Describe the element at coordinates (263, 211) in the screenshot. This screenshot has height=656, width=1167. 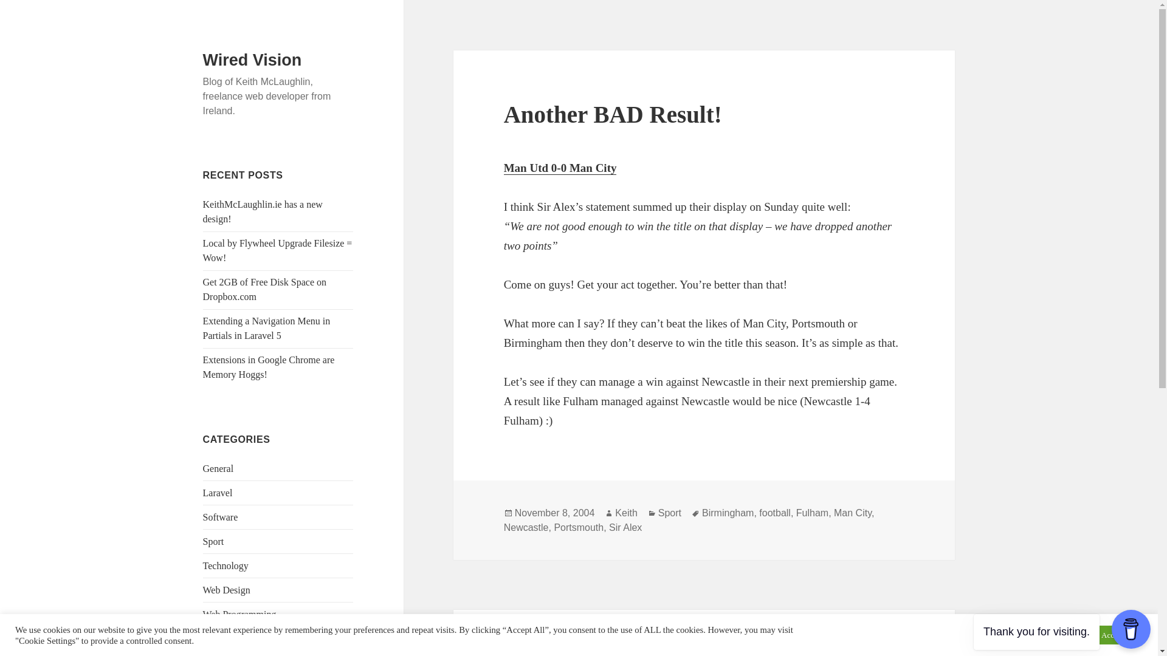
I see `KeithMcLaughlin.ie has a new design!` at that location.